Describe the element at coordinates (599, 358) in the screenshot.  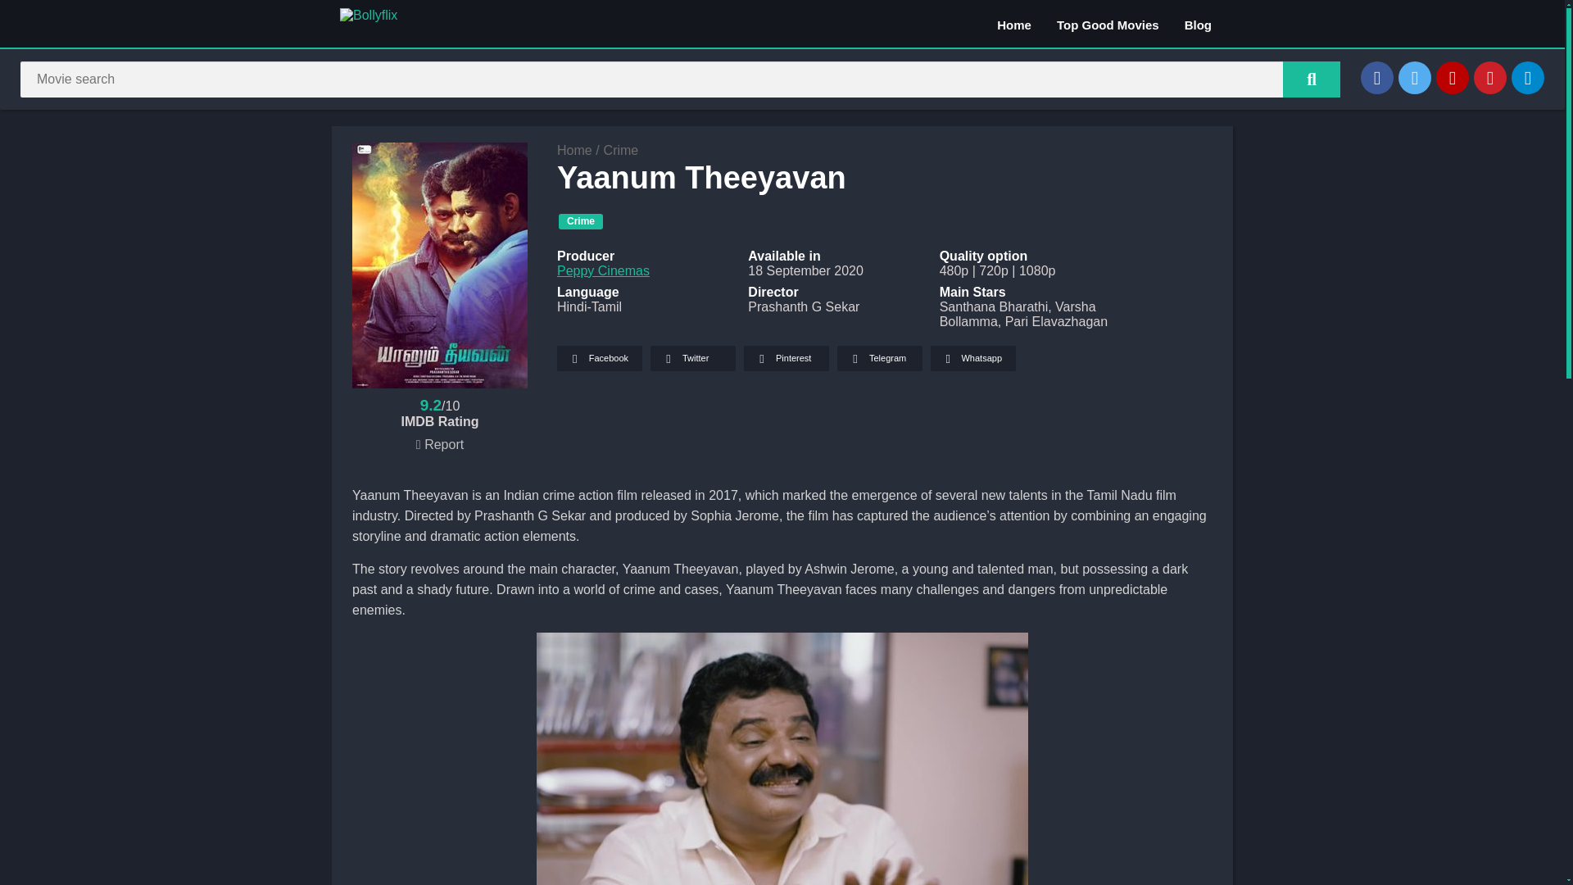
I see `Facebook` at that location.